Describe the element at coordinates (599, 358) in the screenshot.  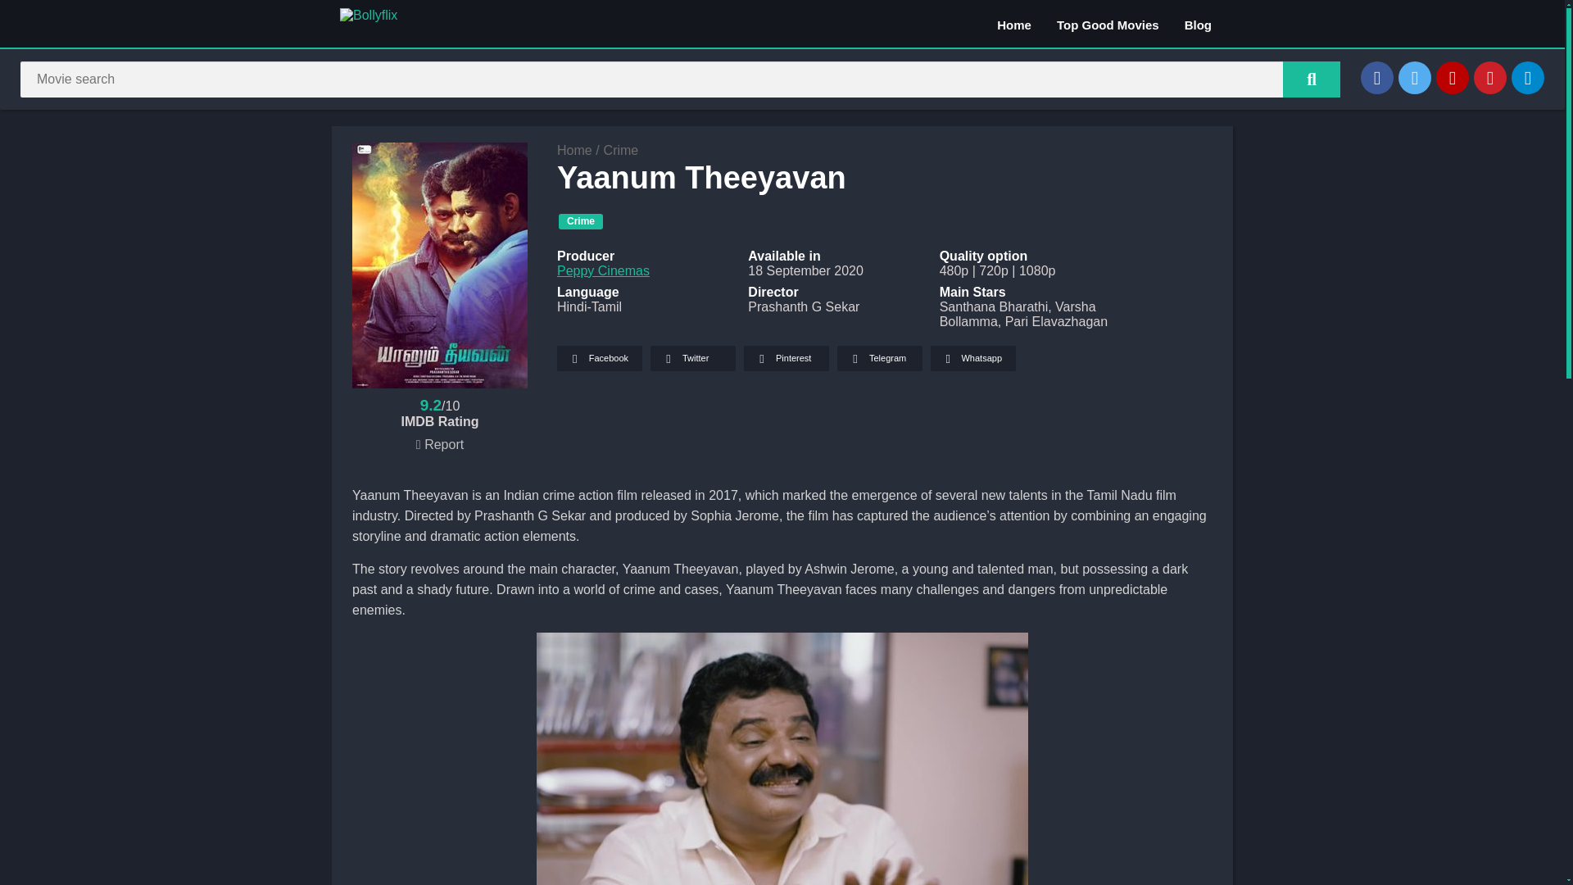
I see `Facebook` at that location.